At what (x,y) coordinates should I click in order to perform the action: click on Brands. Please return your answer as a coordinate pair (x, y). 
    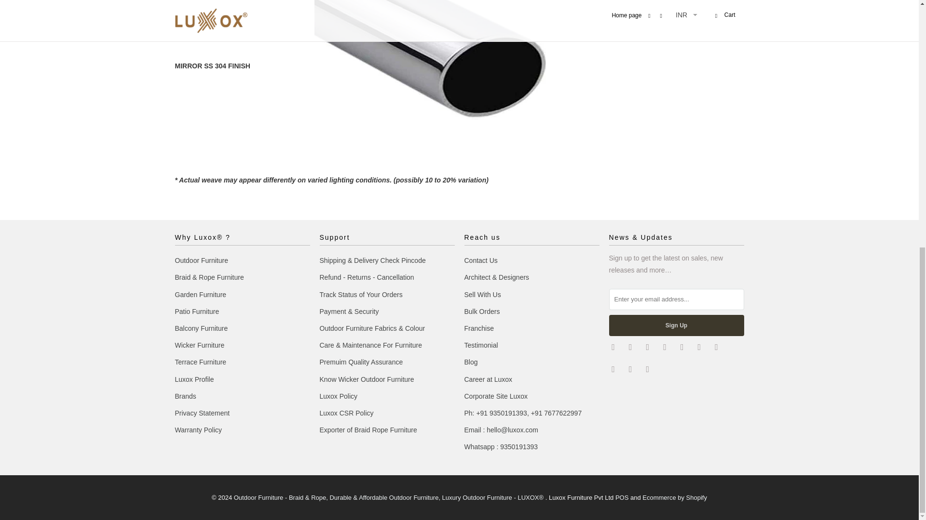
    Looking at the image, I should click on (185, 396).